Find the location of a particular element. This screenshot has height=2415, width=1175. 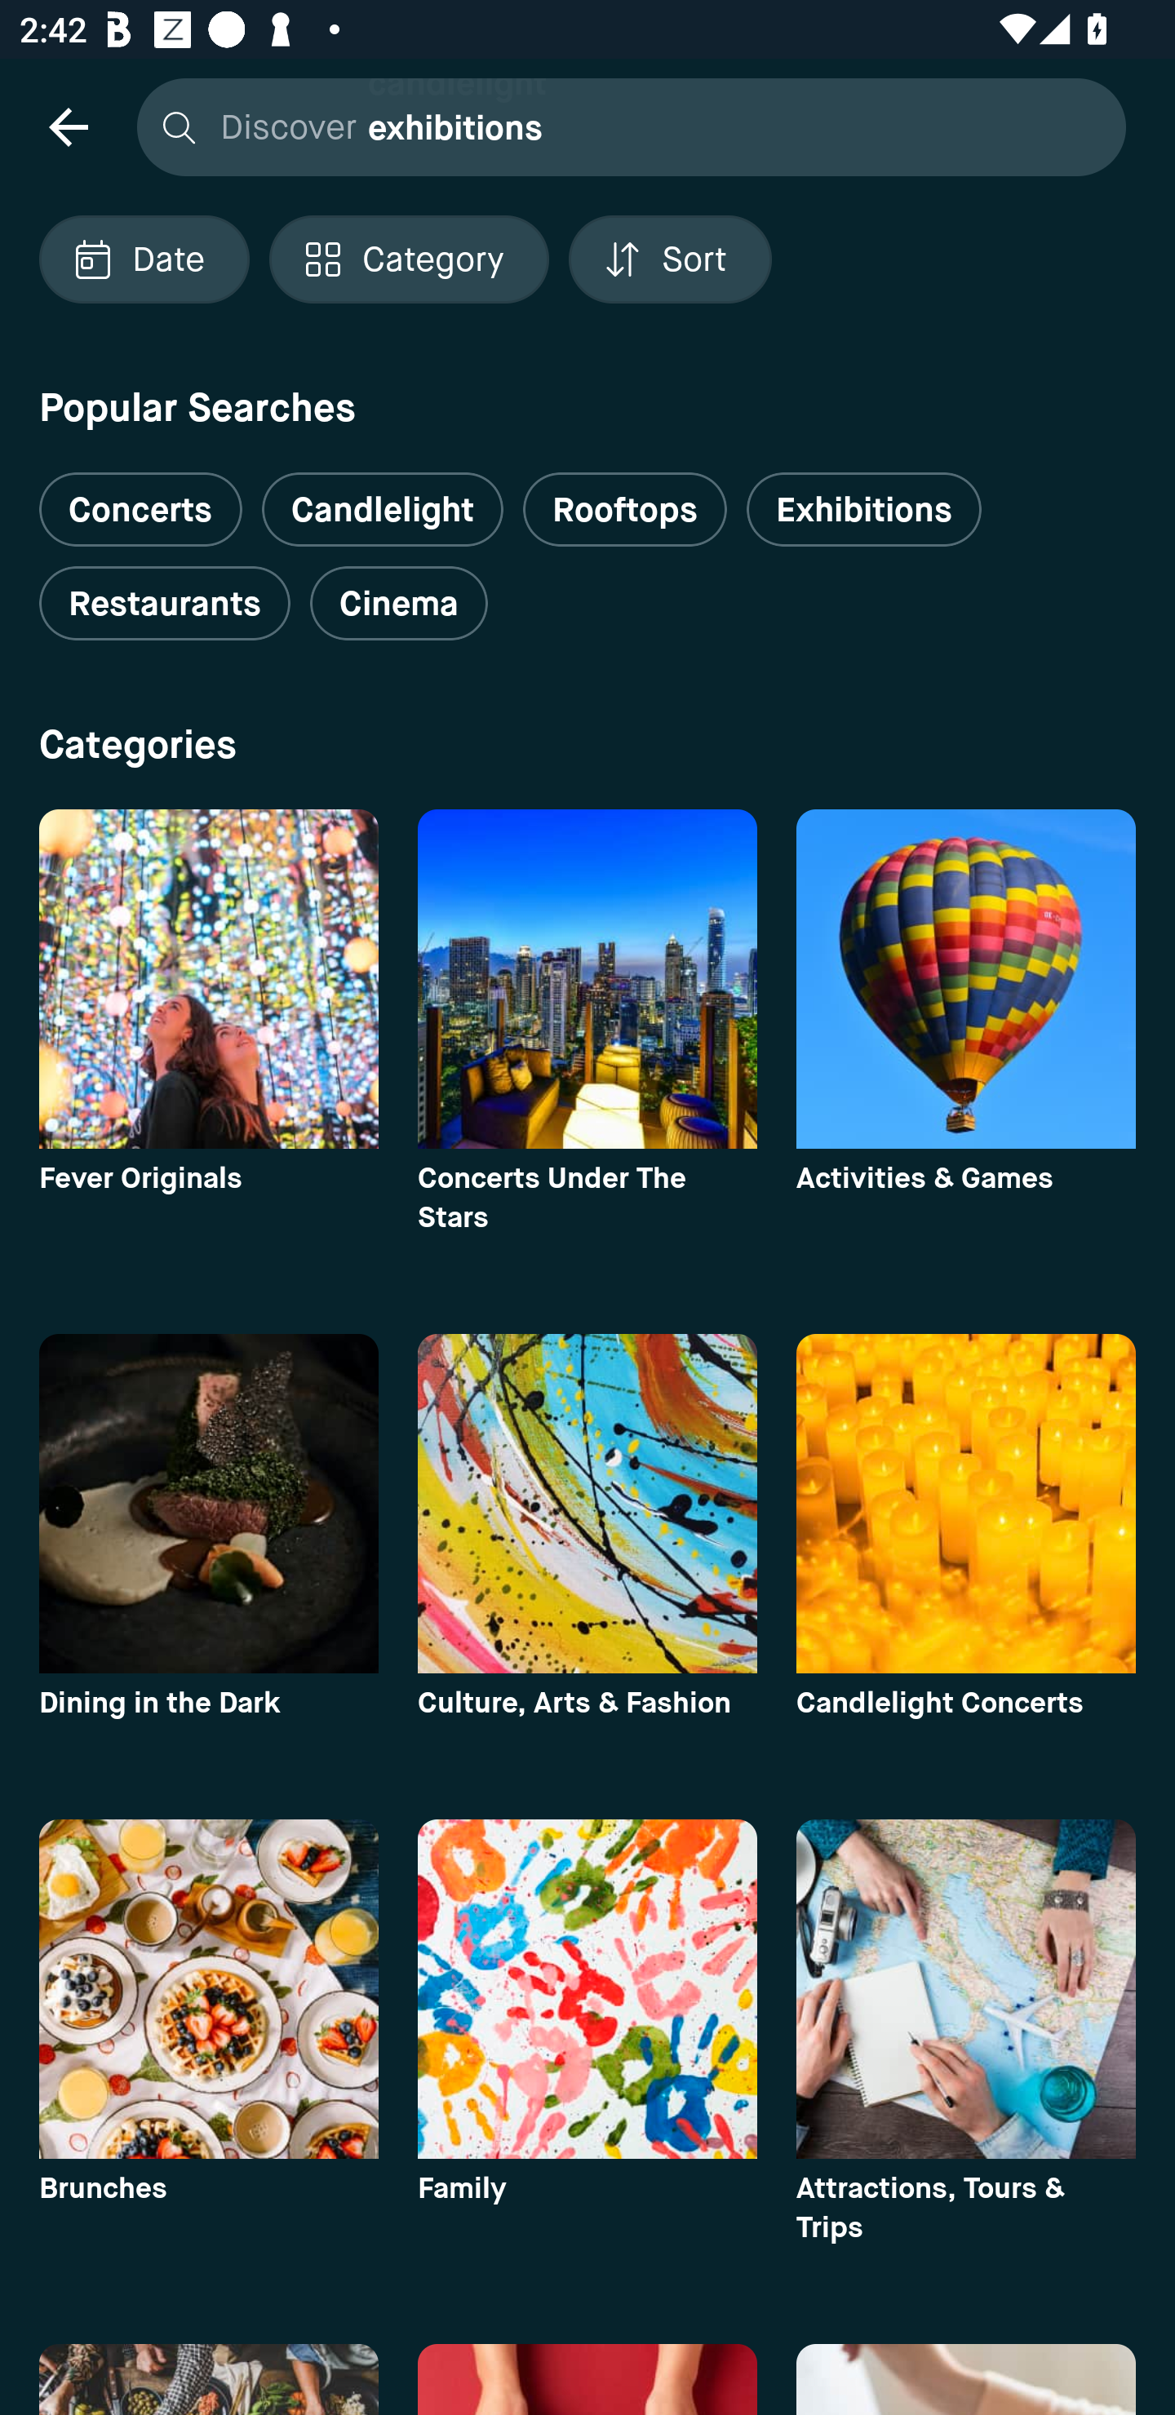

category image is located at coordinates (208, 1503).